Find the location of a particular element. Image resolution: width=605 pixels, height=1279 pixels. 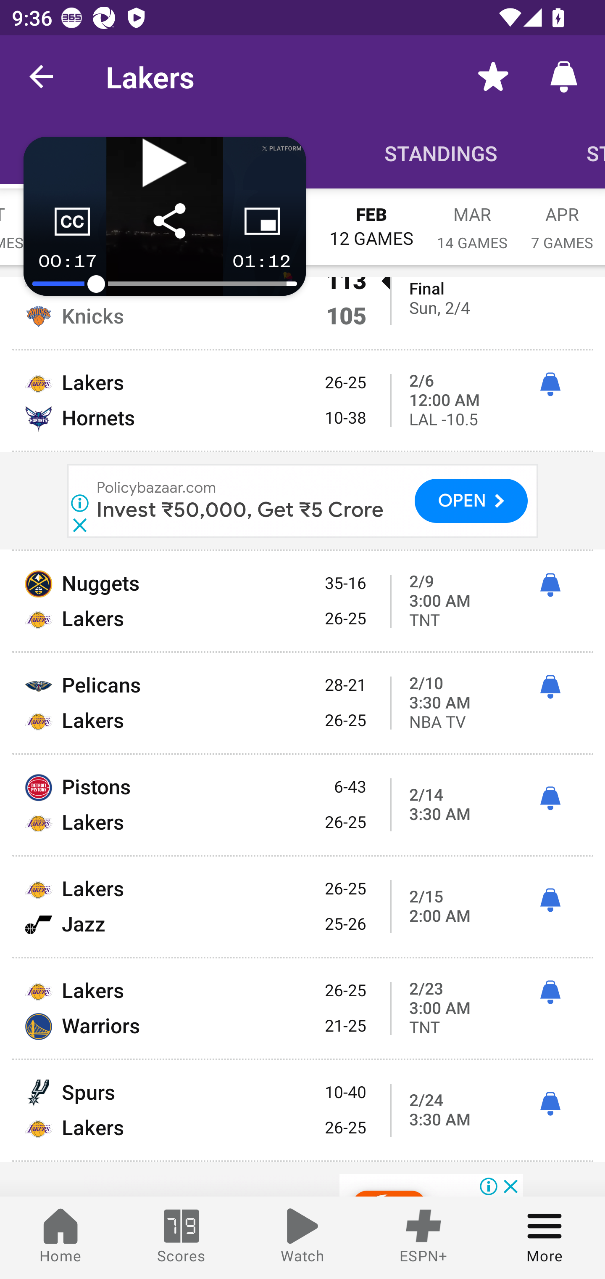

DEC 15 GAMES is located at coordinates (176, 219).